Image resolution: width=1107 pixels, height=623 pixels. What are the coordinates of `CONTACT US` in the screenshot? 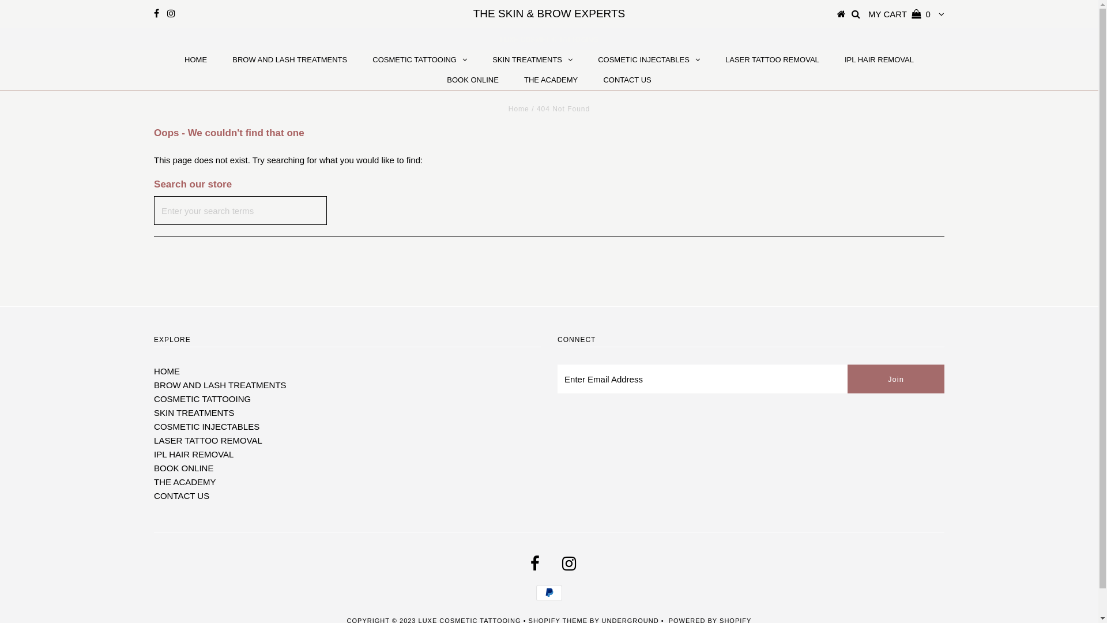 It's located at (627, 80).